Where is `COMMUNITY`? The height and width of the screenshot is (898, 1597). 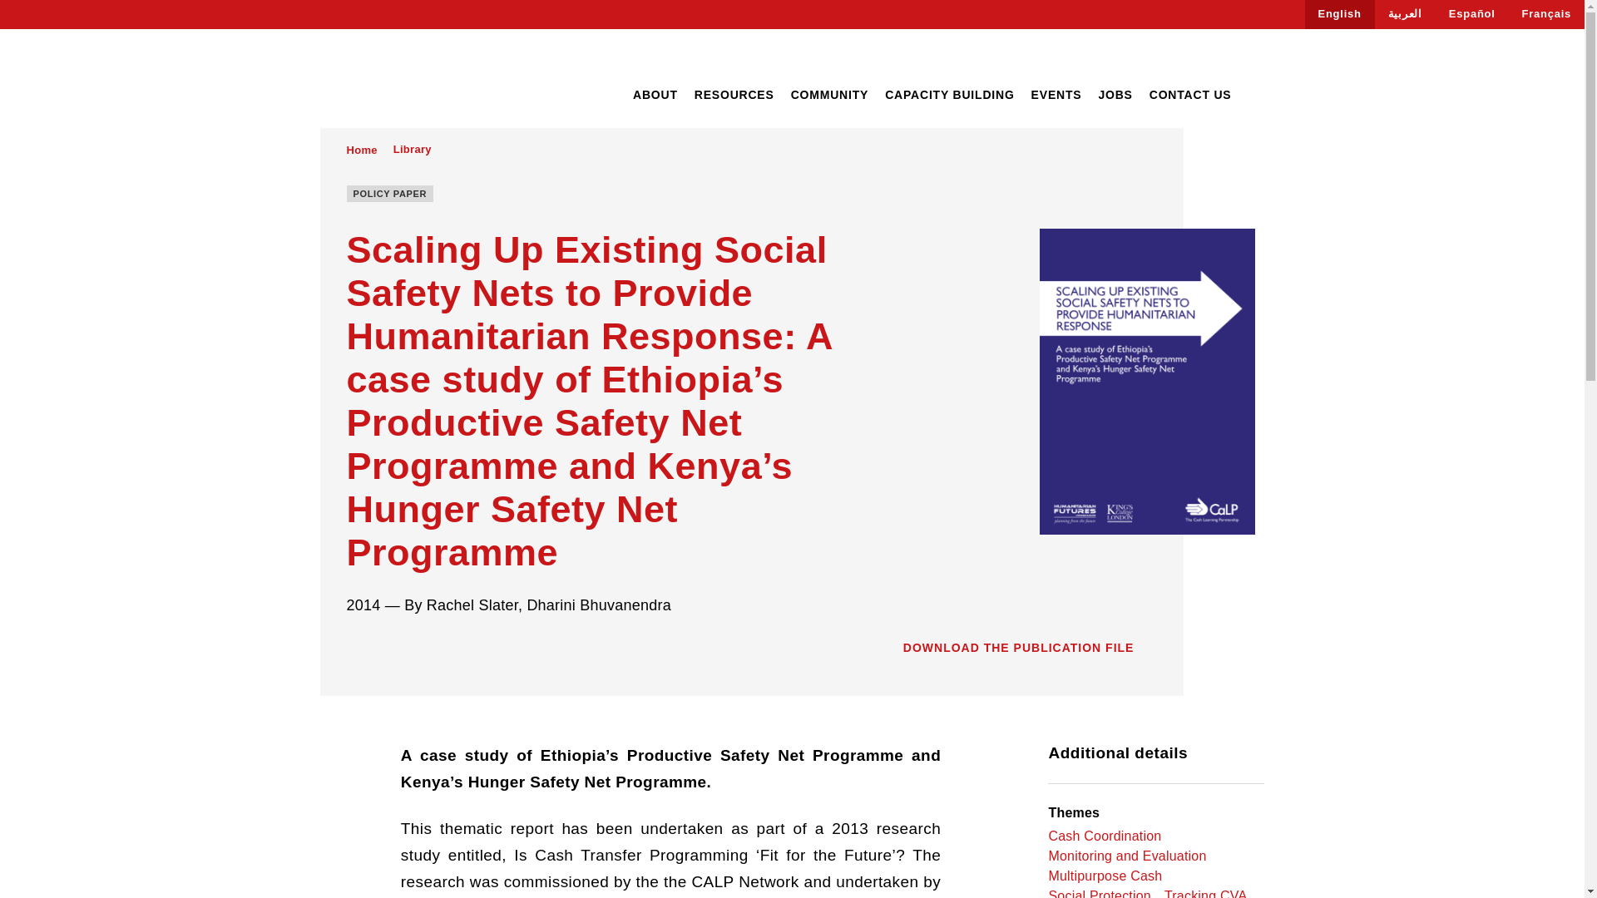 COMMUNITY is located at coordinates (829, 95).